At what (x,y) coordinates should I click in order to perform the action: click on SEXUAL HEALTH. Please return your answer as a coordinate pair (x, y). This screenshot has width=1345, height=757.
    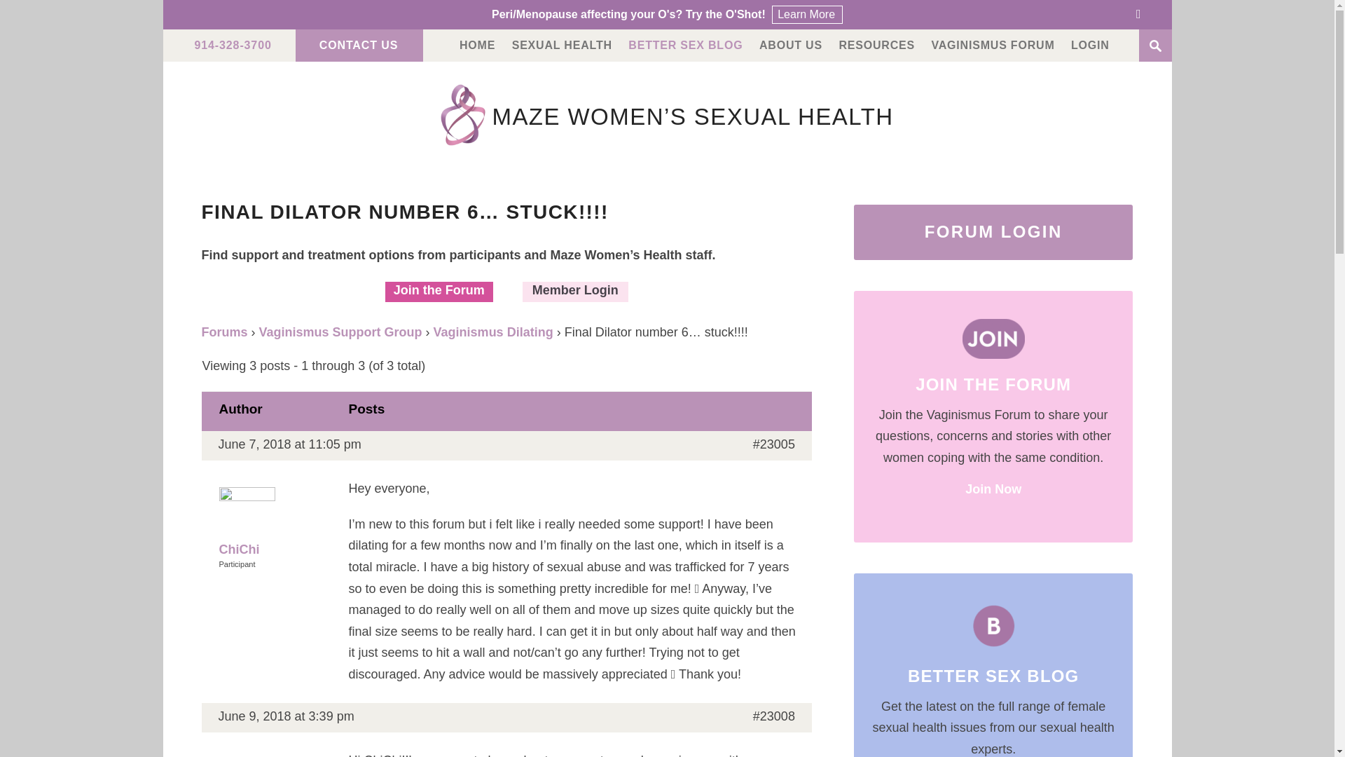
    Looking at the image, I should click on (562, 46).